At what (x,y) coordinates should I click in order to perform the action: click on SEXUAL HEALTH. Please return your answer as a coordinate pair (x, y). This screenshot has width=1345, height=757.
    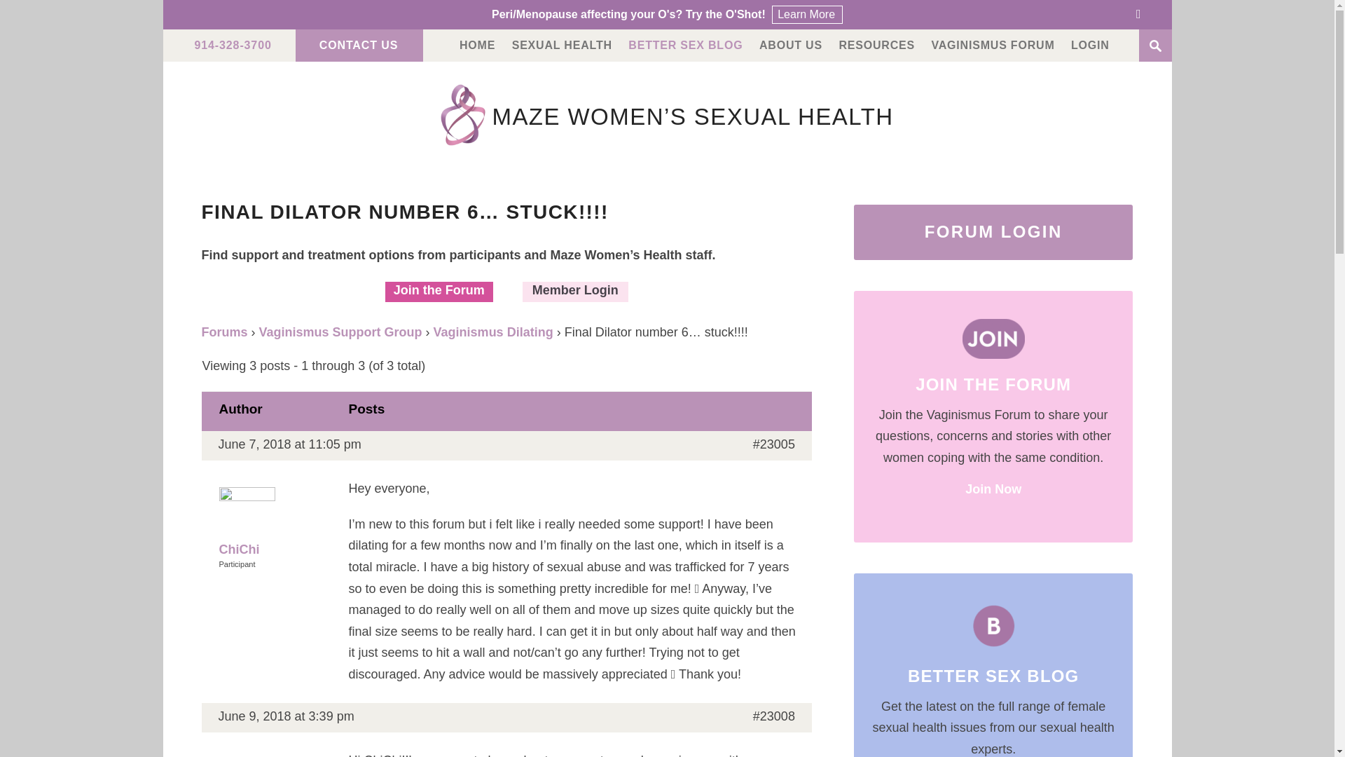
    Looking at the image, I should click on (562, 46).